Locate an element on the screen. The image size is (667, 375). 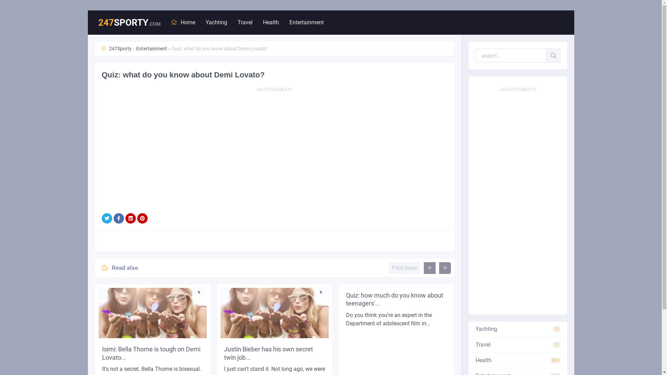
Entertainment is located at coordinates (151, 49).